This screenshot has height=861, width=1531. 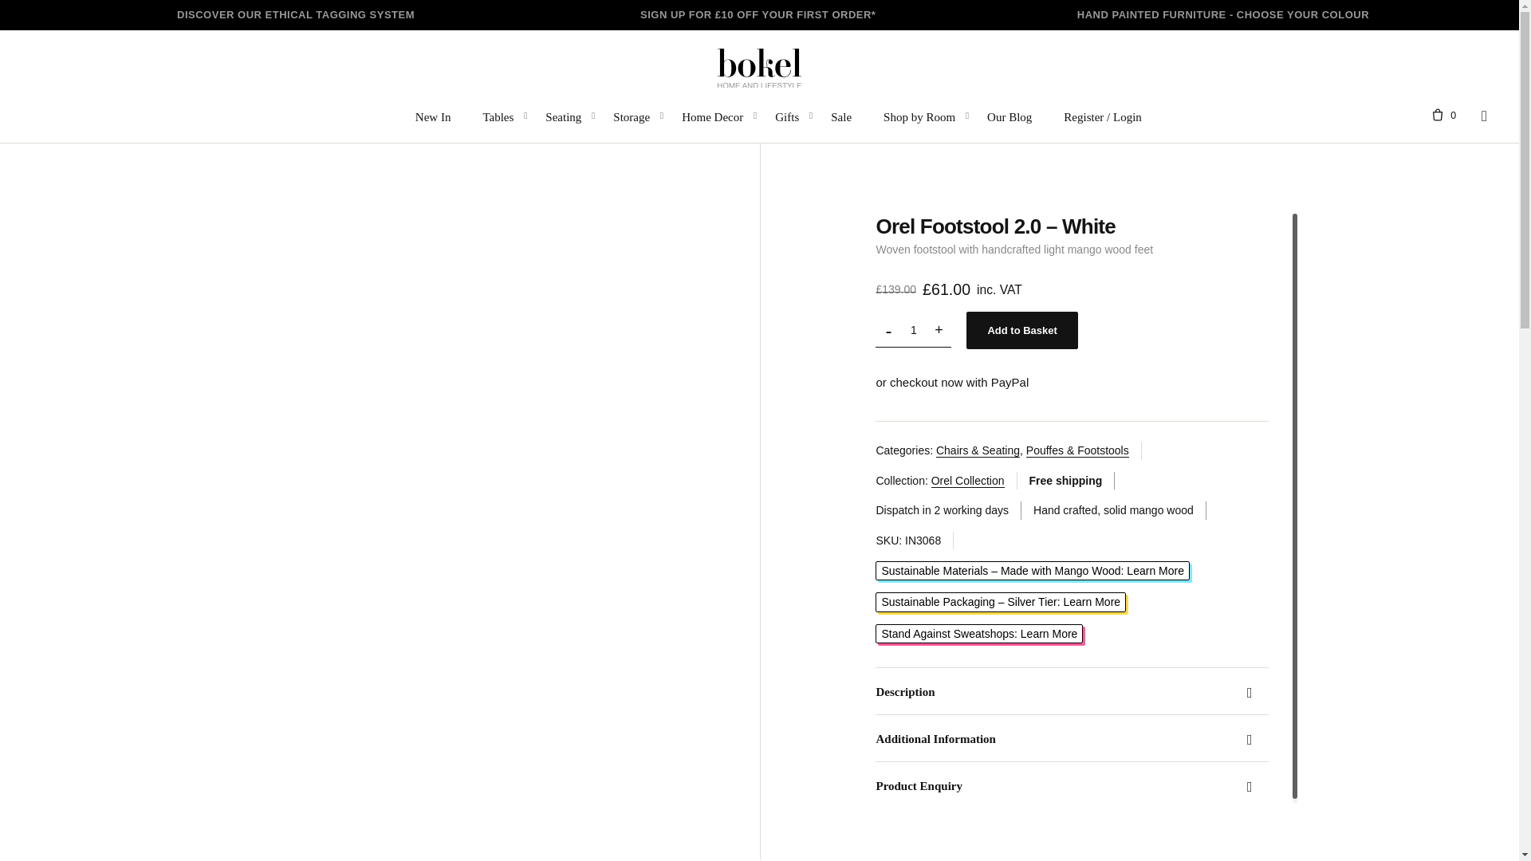 I want to click on 1, so click(x=913, y=330).